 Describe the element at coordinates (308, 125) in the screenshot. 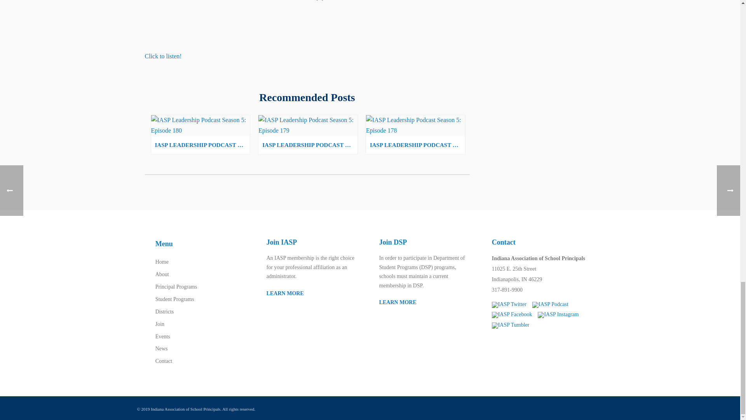

I see `IASP Leadership Podcast Season 5: Episode 179` at that location.